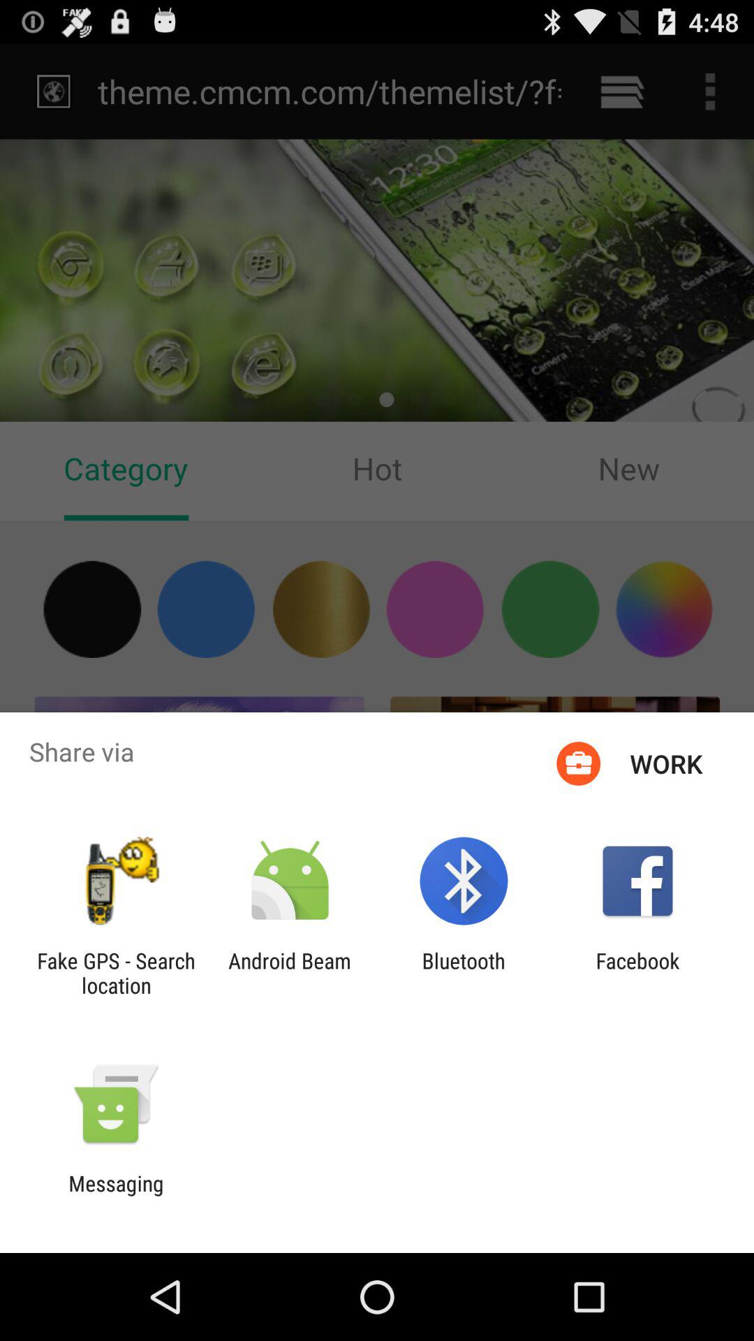  Describe the element at coordinates (116, 973) in the screenshot. I see `turn on the fake gps search` at that location.